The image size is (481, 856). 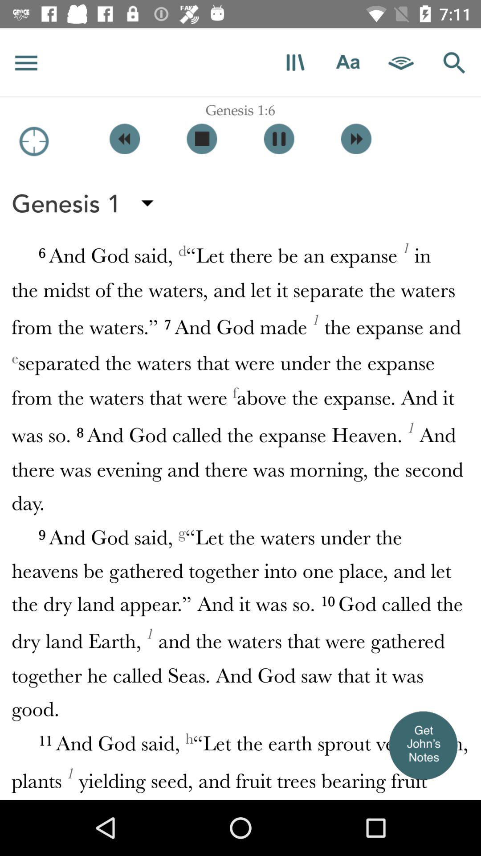 What do you see at coordinates (423, 745) in the screenshot?
I see `open up author 's notes` at bounding box center [423, 745].